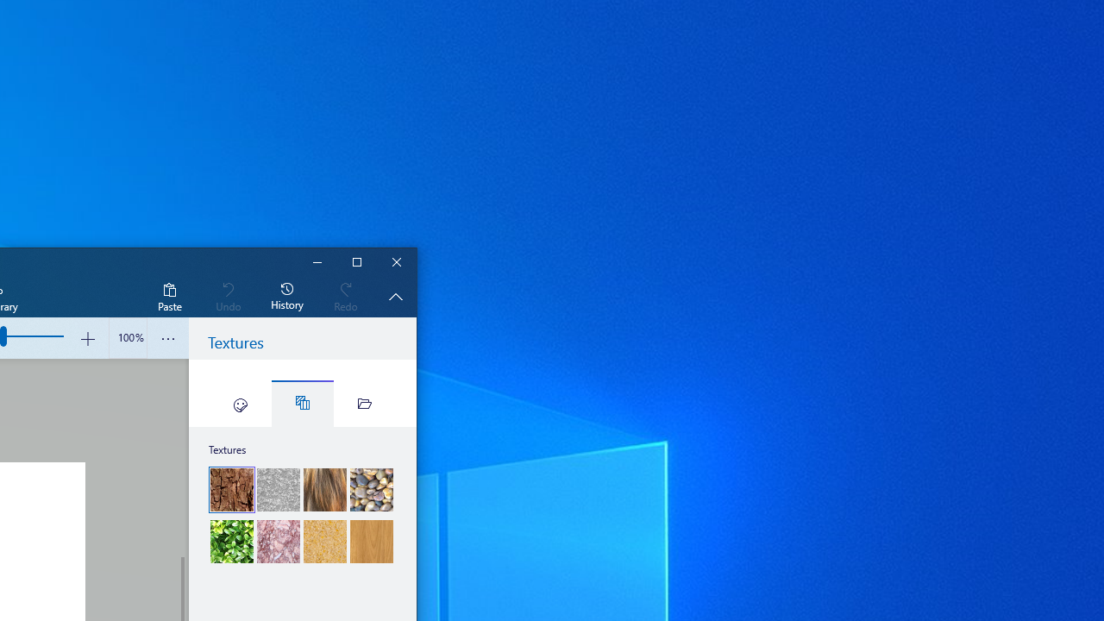 This screenshot has width=1104, height=621. Describe the element at coordinates (128, 338) in the screenshot. I see `Zoom slider` at that location.